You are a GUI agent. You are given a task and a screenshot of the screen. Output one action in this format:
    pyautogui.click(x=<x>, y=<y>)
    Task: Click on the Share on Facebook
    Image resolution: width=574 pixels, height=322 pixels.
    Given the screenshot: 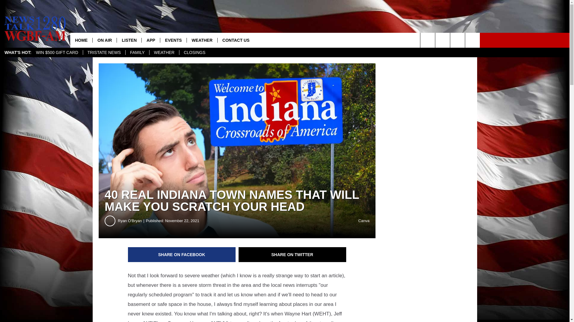 What is the action you would take?
    pyautogui.click(x=182, y=255)
    